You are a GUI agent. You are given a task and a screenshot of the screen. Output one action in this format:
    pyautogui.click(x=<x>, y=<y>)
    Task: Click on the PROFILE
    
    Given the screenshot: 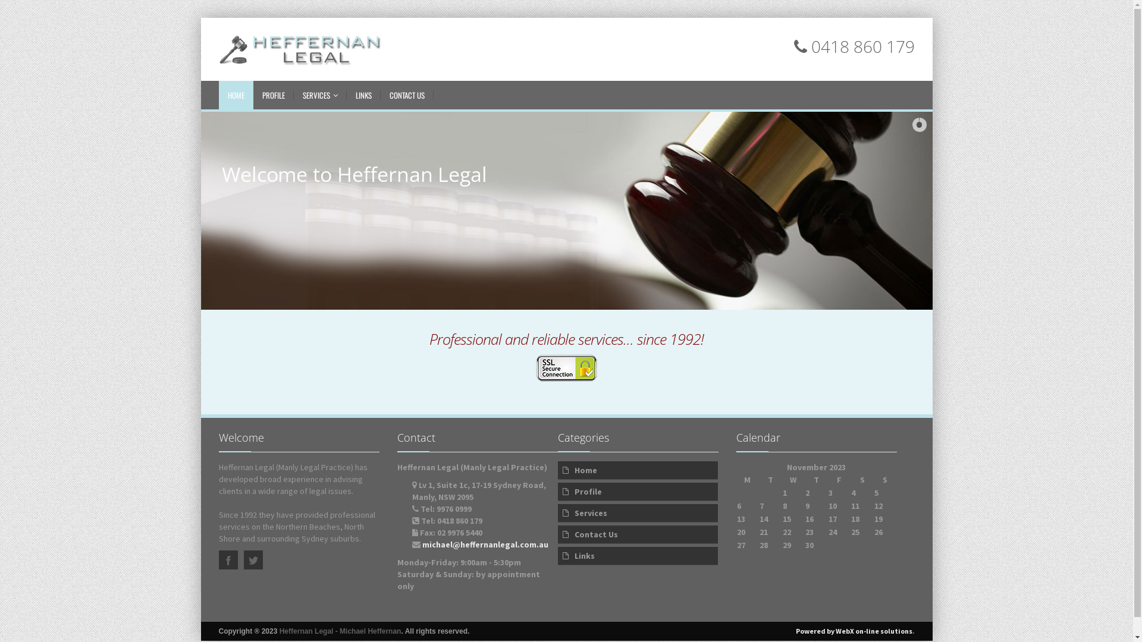 What is the action you would take?
    pyautogui.click(x=274, y=95)
    